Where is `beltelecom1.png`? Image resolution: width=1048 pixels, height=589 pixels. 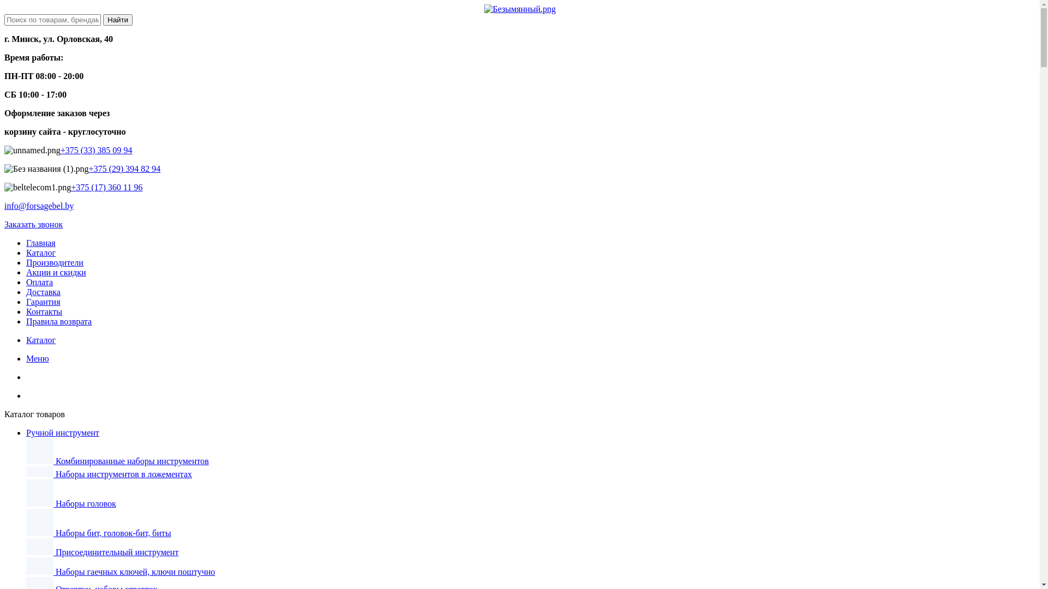
beltelecom1.png is located at coordinates (38, 188).